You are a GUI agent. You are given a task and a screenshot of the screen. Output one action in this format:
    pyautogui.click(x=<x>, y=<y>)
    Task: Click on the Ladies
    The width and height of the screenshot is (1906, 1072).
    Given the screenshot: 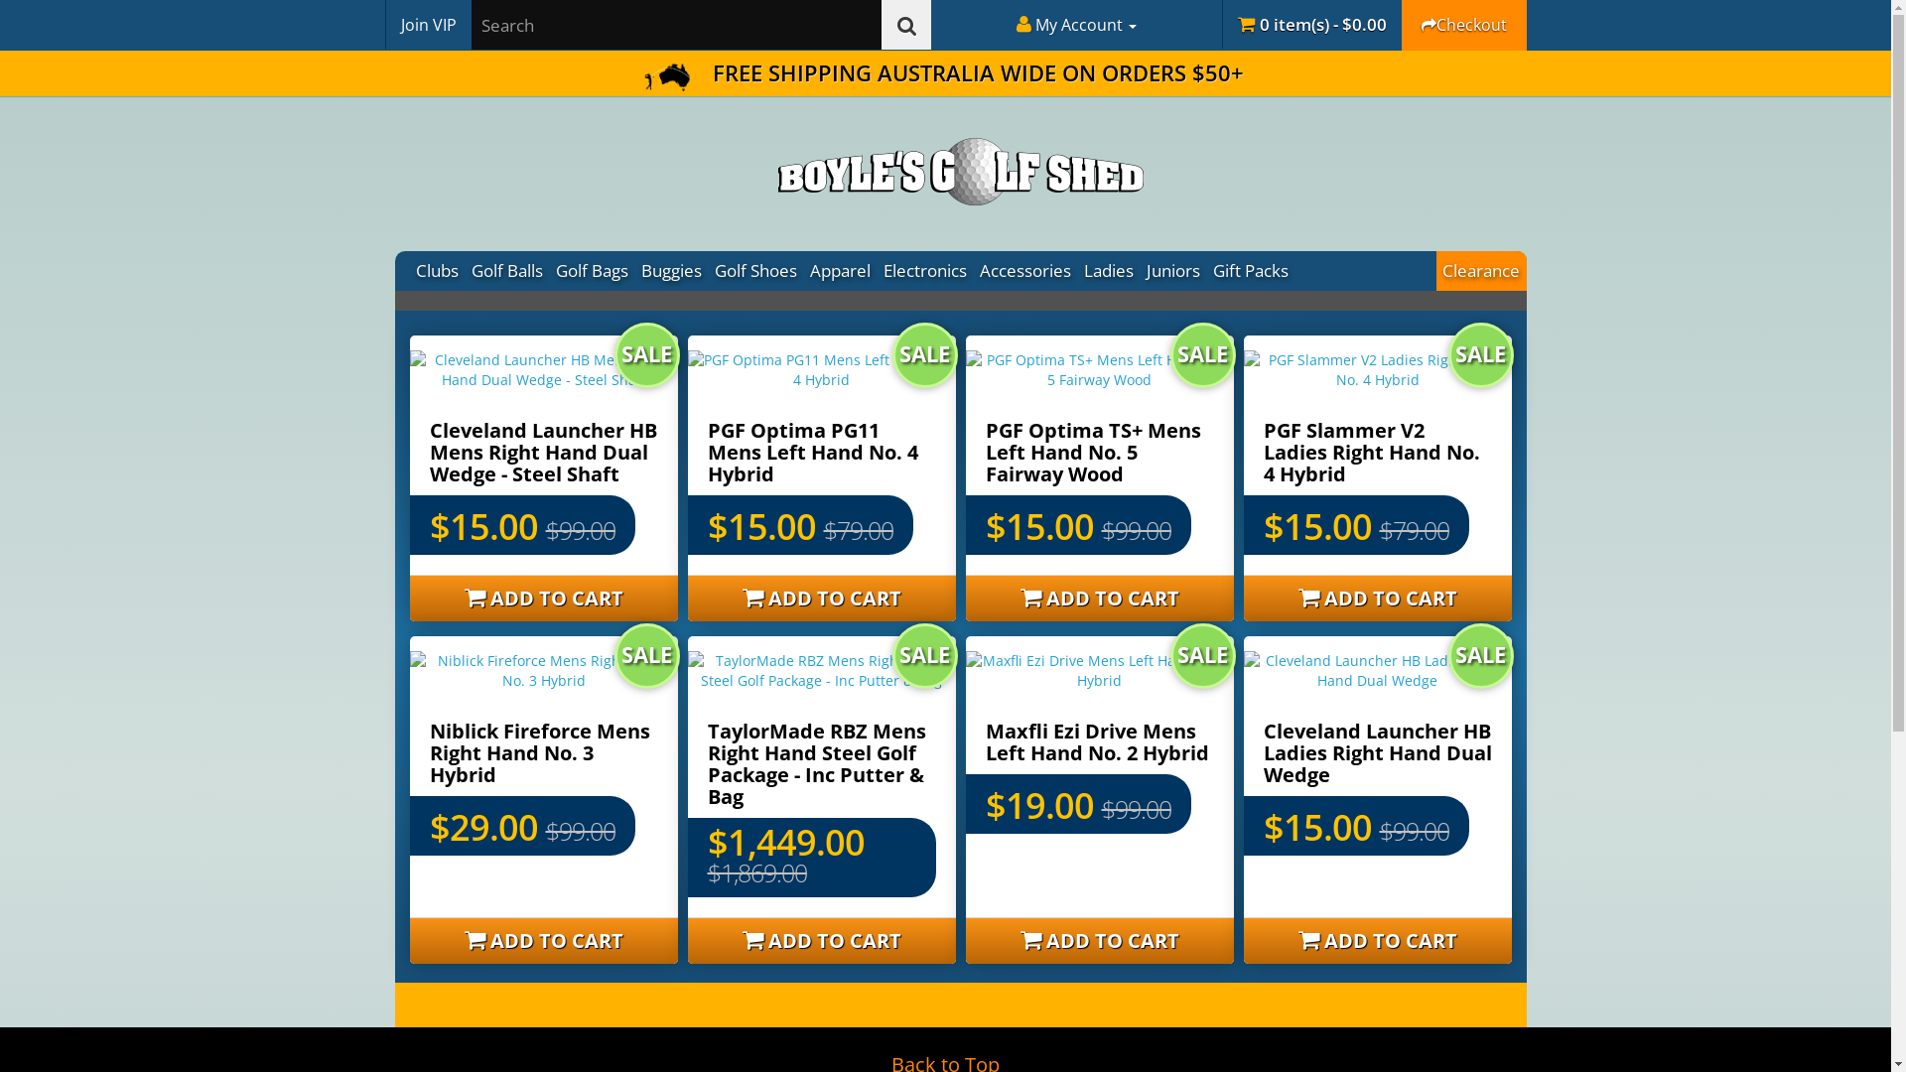 What is the action you would take?
    pyautogui.click(x=1110, y=271)
    